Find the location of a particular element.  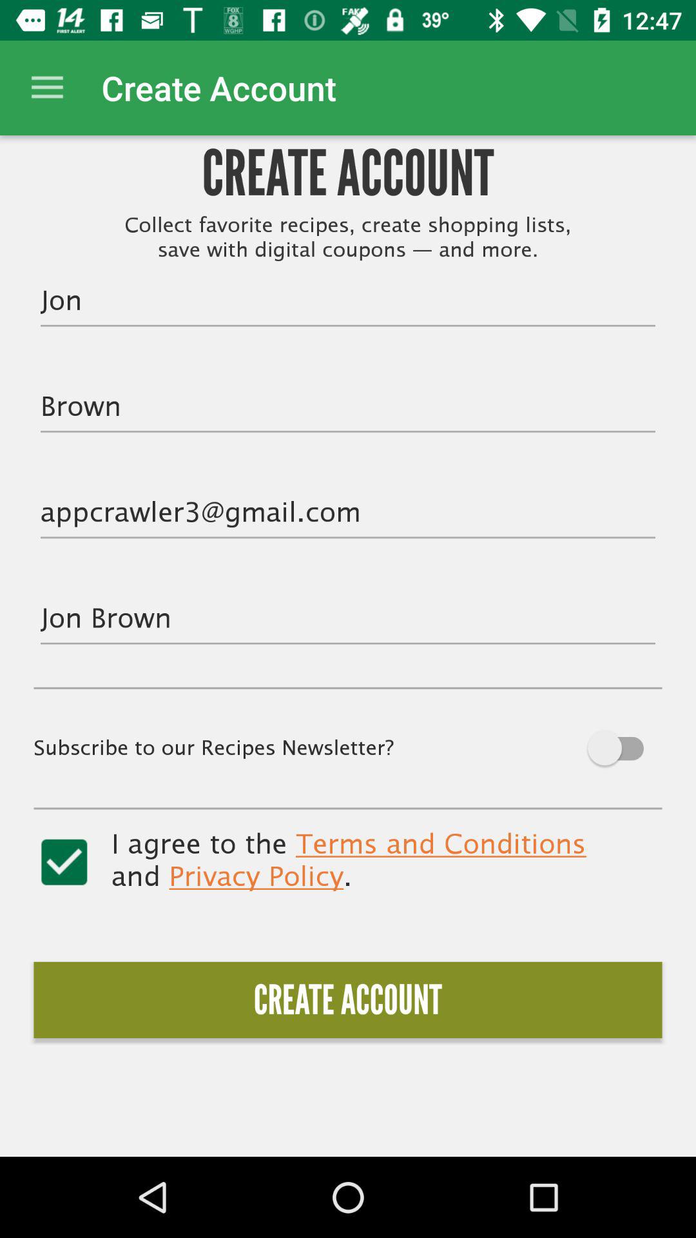

toggle autoplay option is located at coordinates (594, 748).